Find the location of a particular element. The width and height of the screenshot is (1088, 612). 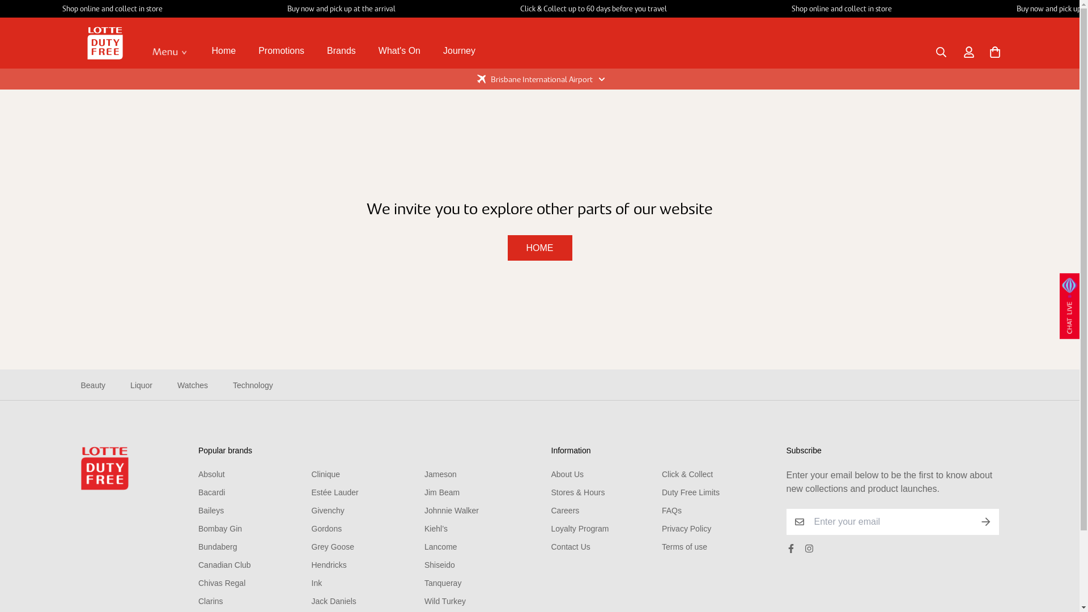

Chivas Regal is located at coordinates (222, 583).